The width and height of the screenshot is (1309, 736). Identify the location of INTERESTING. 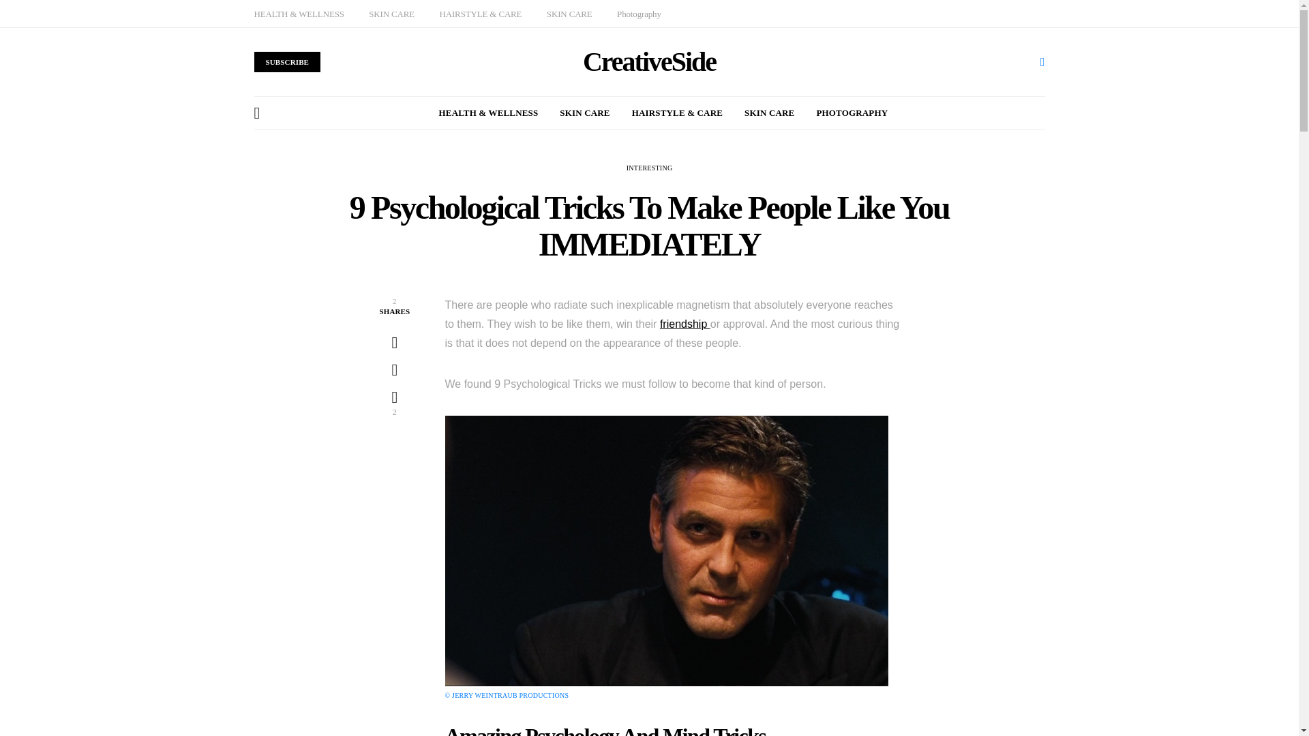
(649, 168).